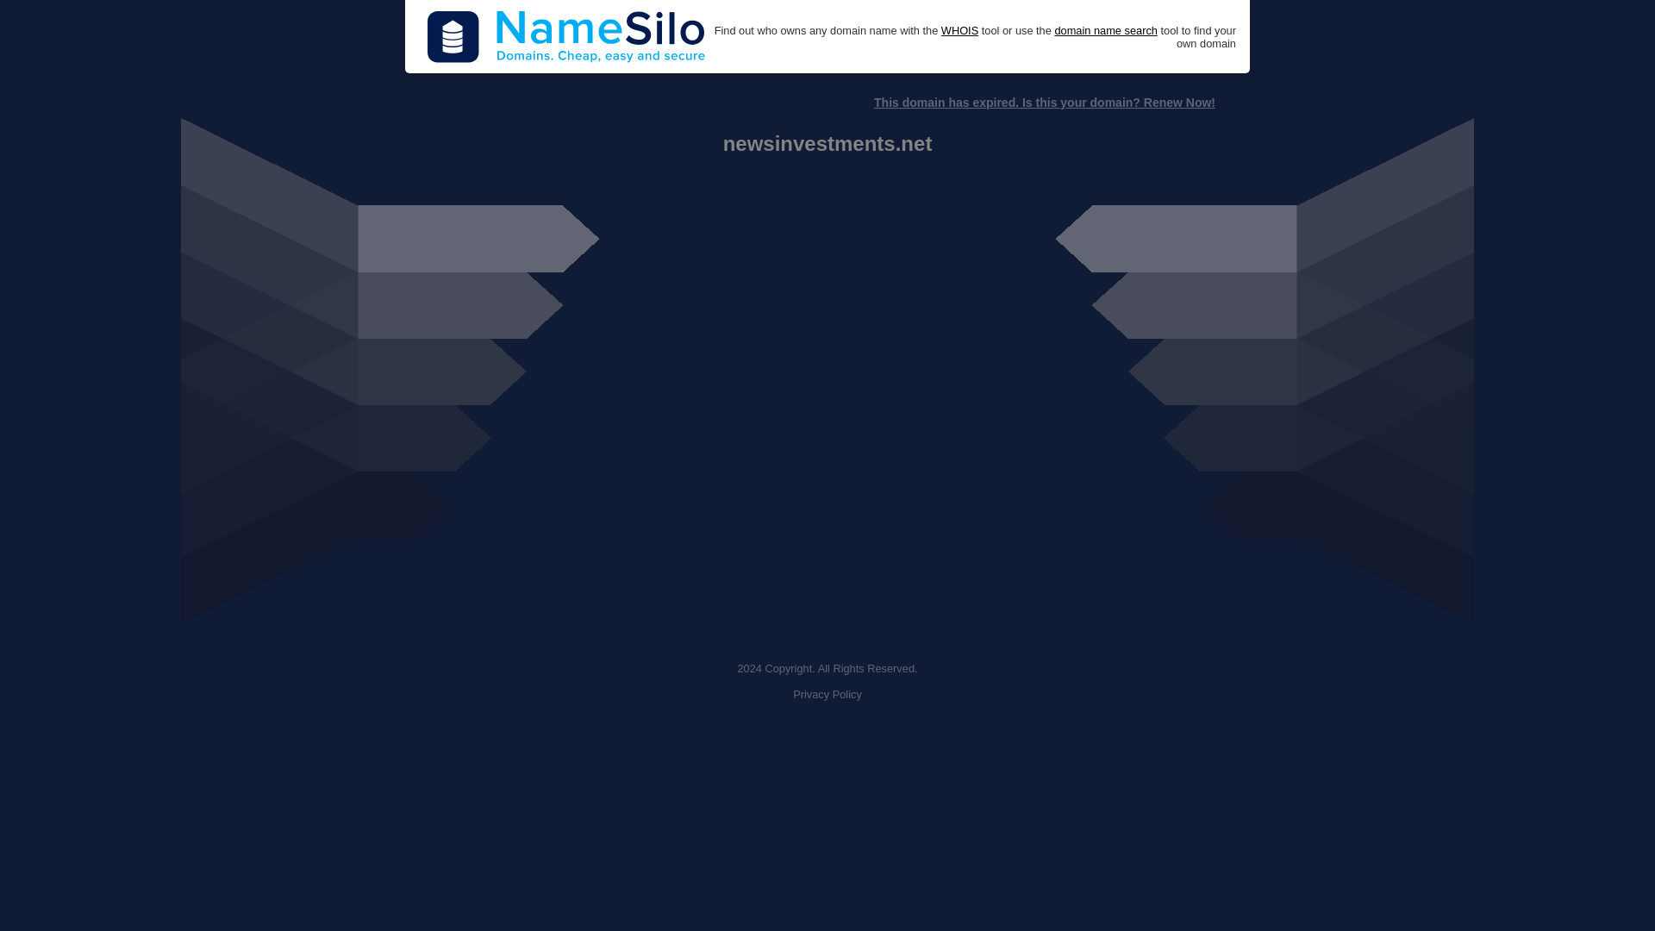 The width and height of the screenshot is (1655, 931). What do you see at coordinates (827, 695) in the screenshot?
I see `Privacy Policy` at bounding box center [827, 695].